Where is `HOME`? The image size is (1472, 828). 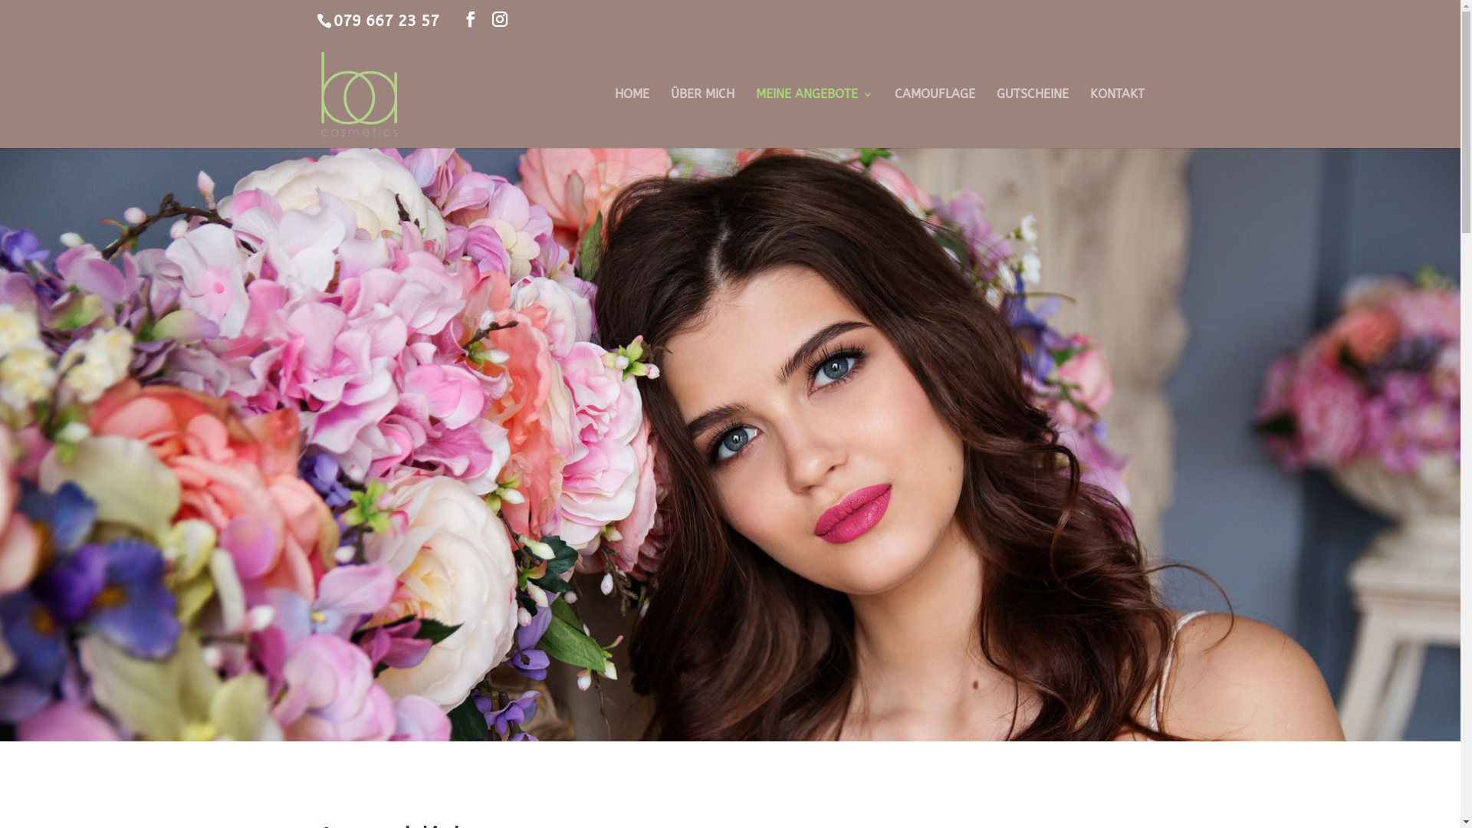
HOME is located at coordinates (632, 118).